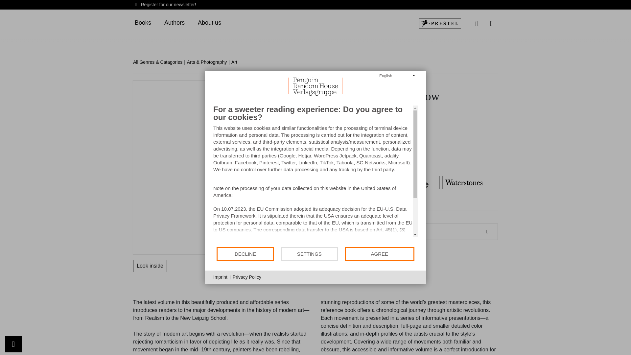 Image resolution: width=631 pixels, height=355 pixels. What do you see at coordinates (282, 182) in the screenshot?
I see `amazoncouk` at bounding box center [282, 182].